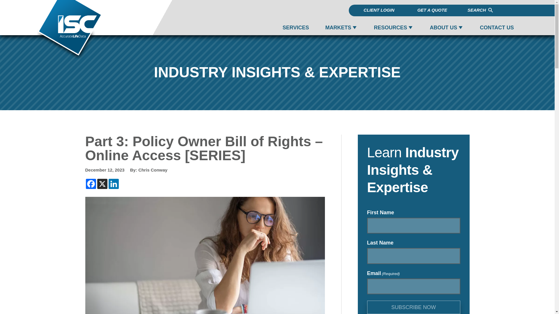 The width and height of the screenshot is (559, 314). I want to click on X, so click(102, 184).